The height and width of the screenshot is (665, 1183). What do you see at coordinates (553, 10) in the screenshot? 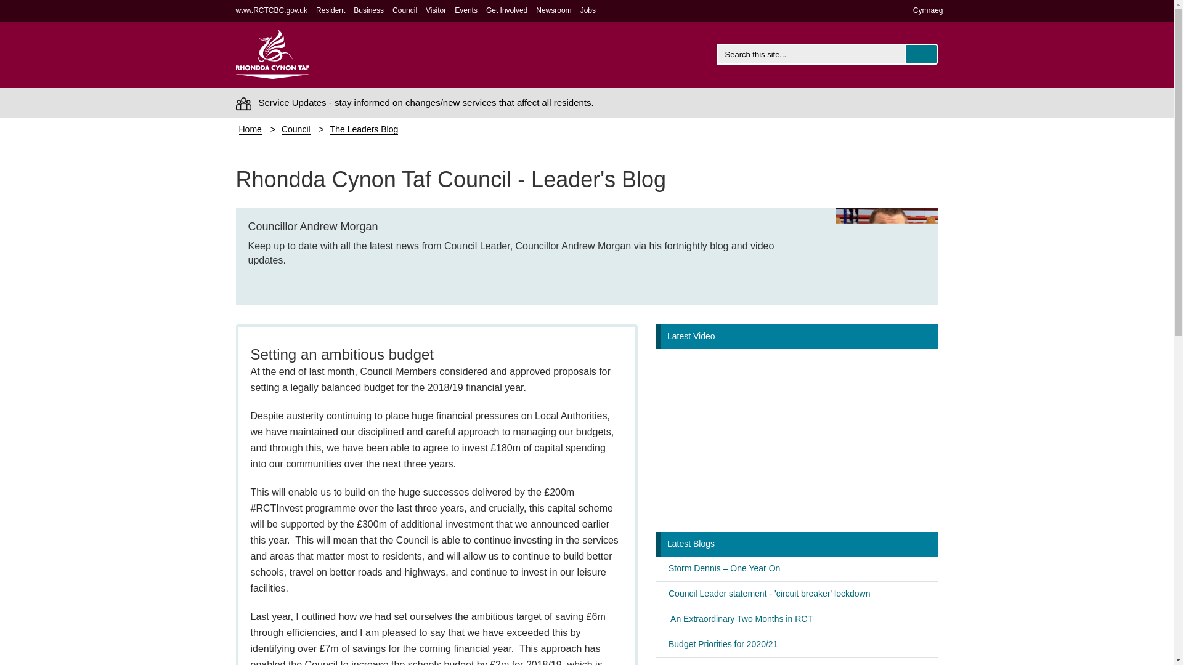
I see `Newsroom` at bounding box center [553, 10].